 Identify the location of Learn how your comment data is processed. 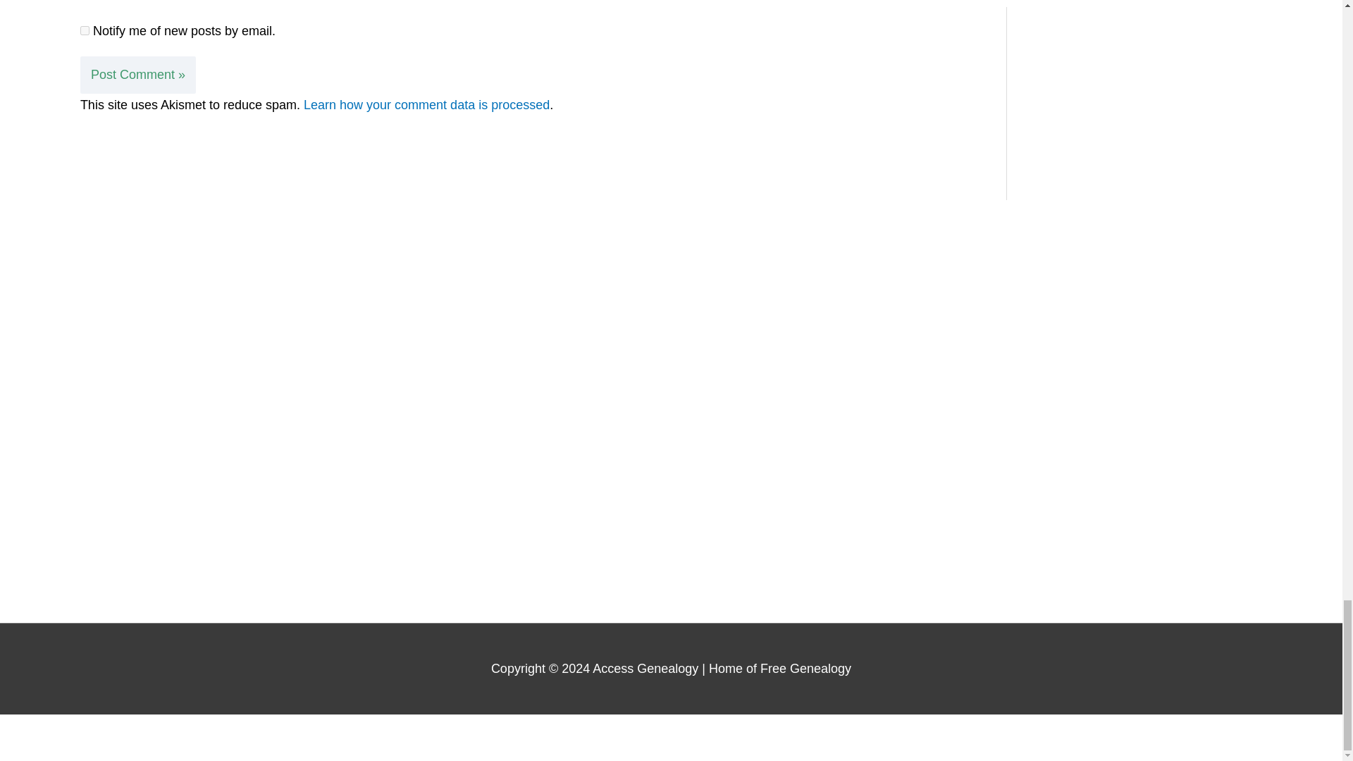
(426, 104).